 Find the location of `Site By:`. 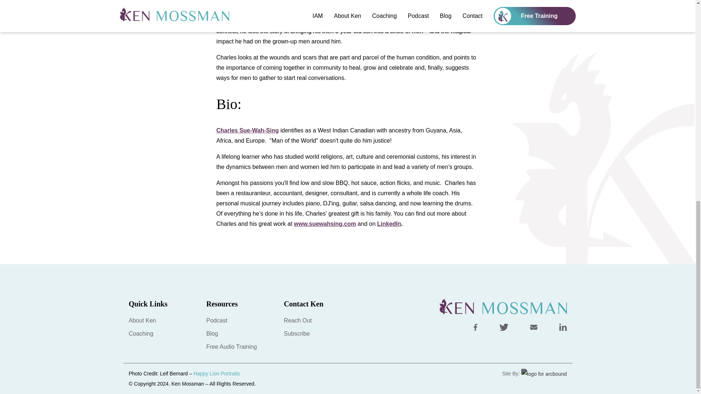

Site By: is located at coordinates (534, 374).